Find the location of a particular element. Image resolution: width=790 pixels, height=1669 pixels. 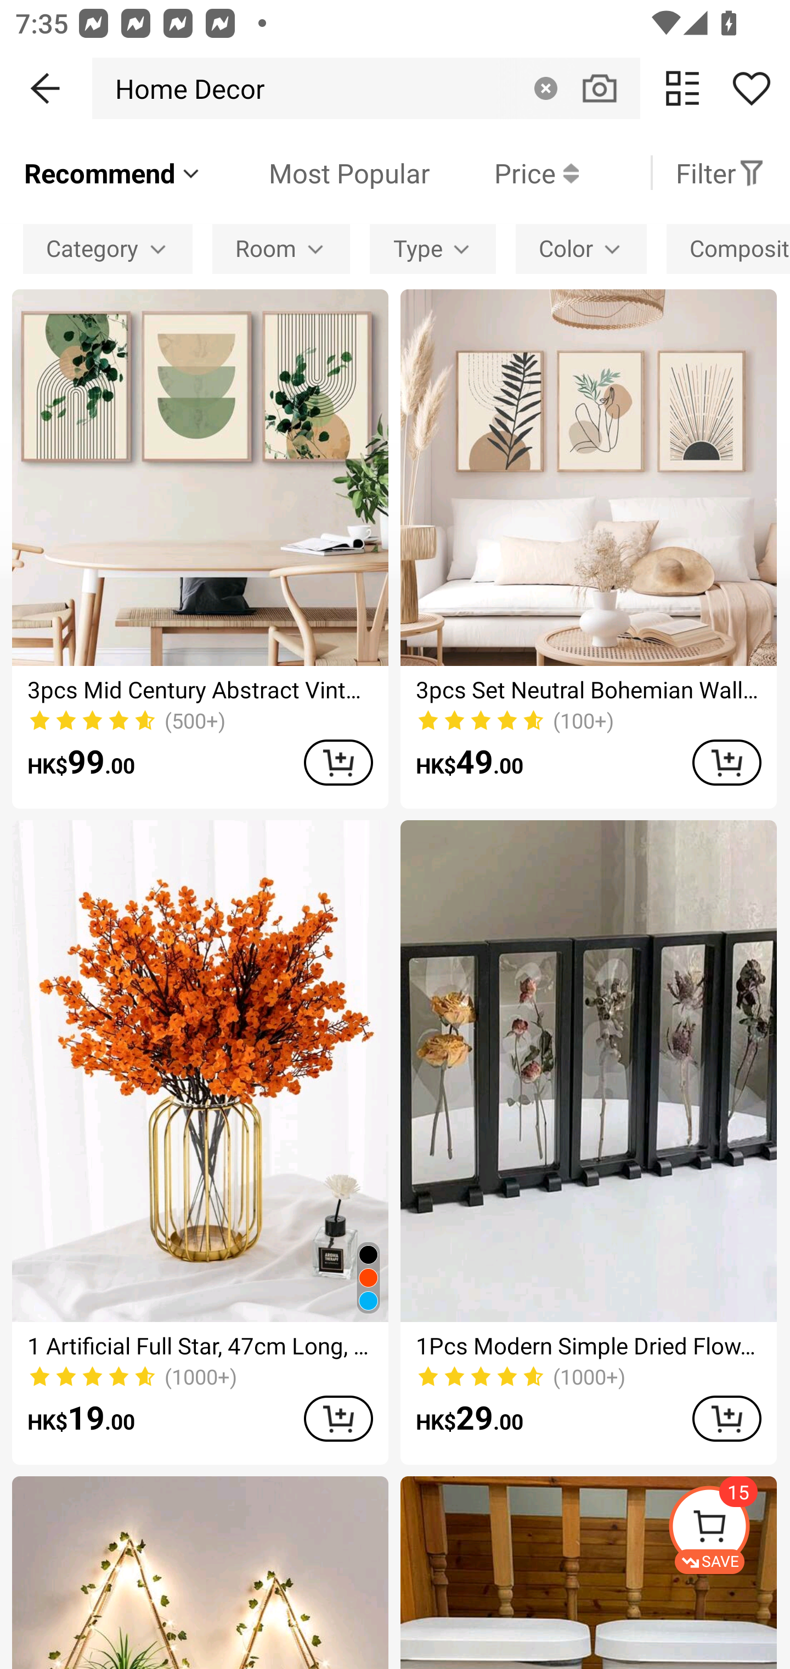

change view is located at coordinates (682, 88).